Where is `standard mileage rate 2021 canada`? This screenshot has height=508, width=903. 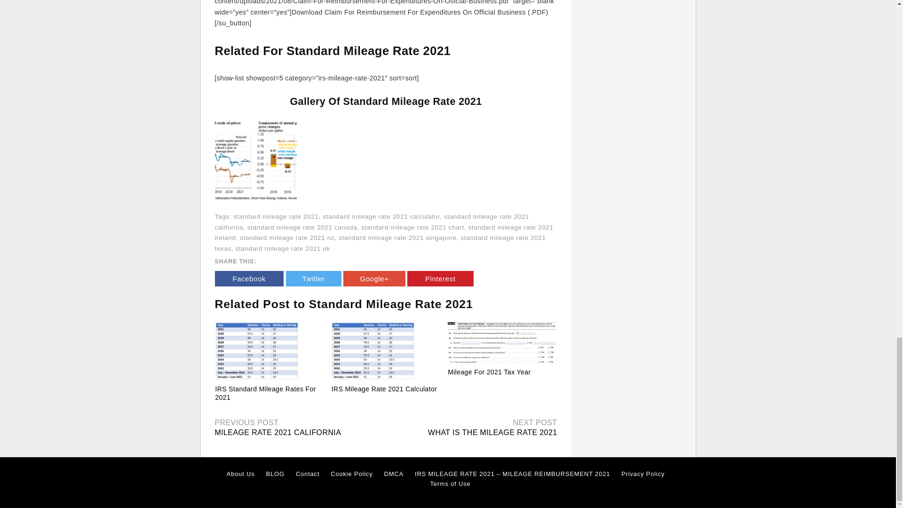 standard mileage rate 2021 canada is located at coordinates (302, 227).